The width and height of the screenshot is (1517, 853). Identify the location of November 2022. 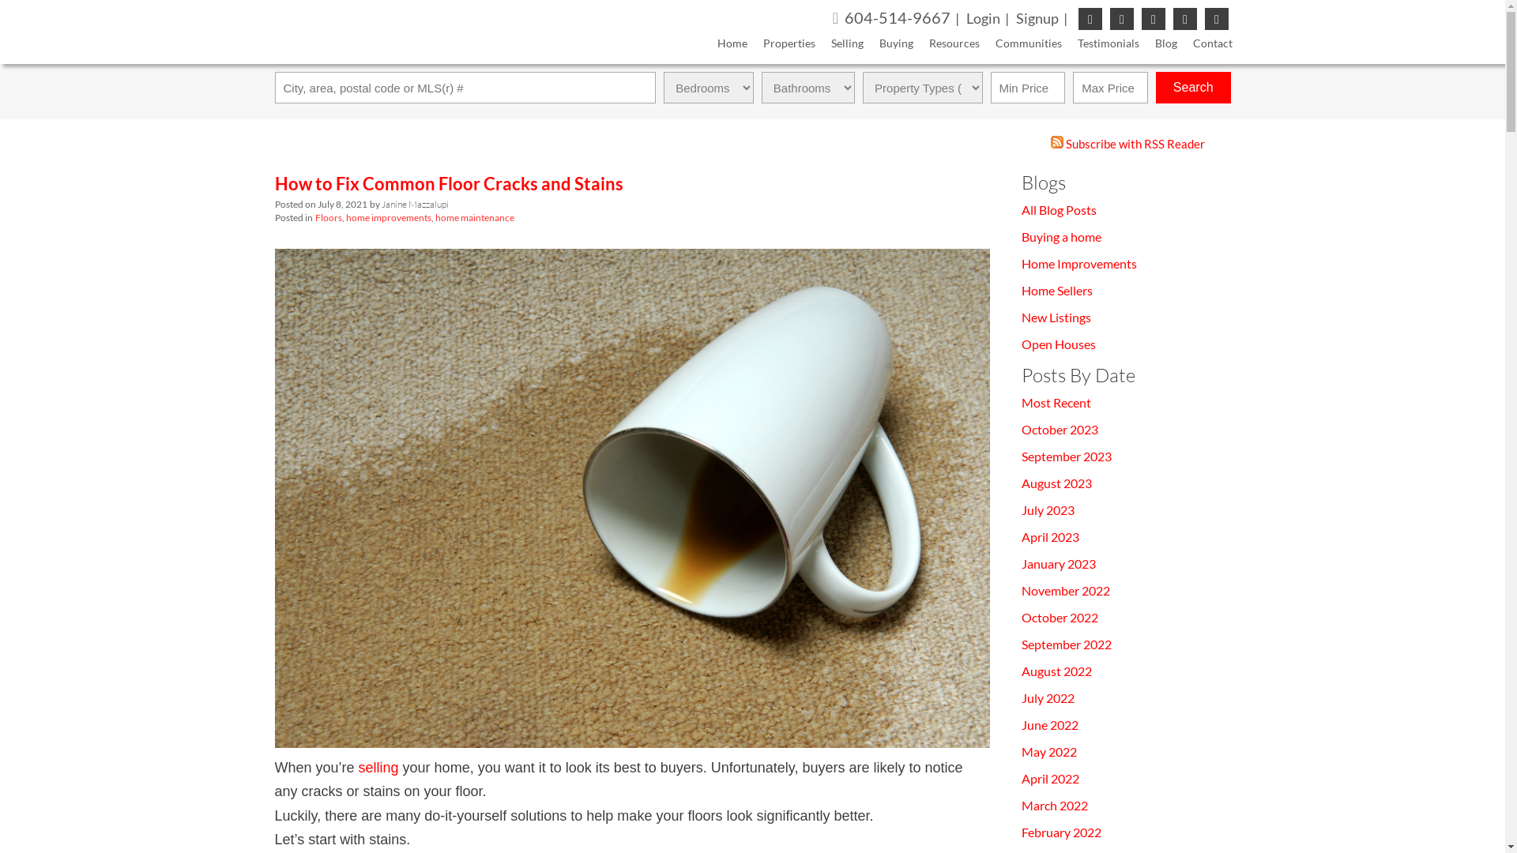
(1065, 591).